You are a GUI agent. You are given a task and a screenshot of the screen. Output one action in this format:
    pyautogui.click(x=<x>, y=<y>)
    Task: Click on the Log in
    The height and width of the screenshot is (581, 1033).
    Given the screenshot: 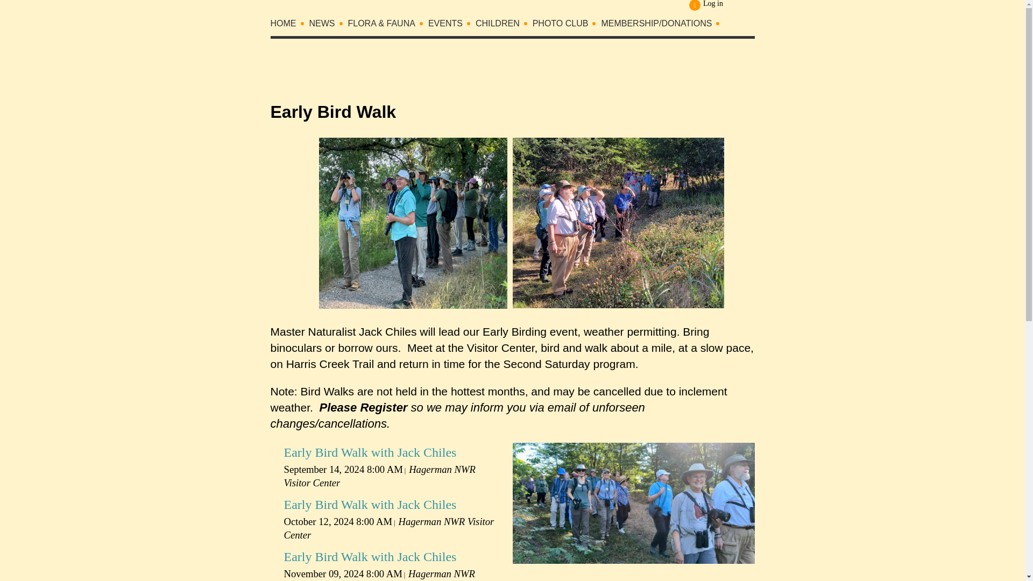 What is the action you would take?
    pyautogui.click(x=706, y=5)
    